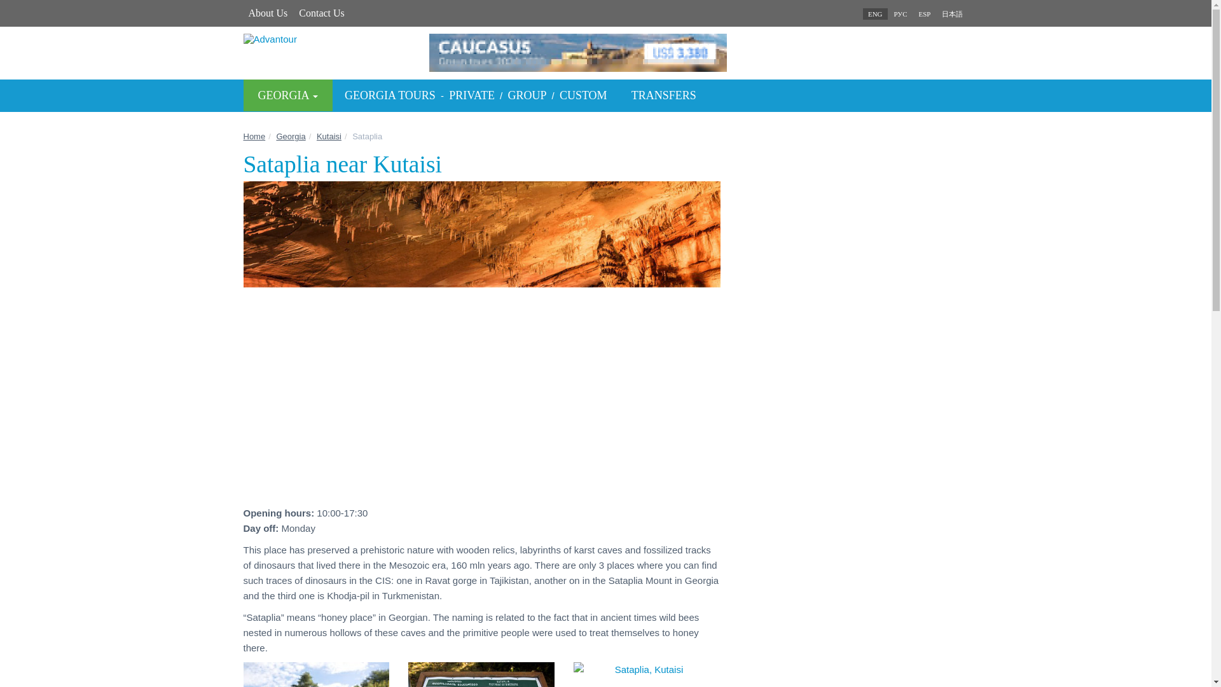  I want to click on Kutaisi, so click(329, 136).